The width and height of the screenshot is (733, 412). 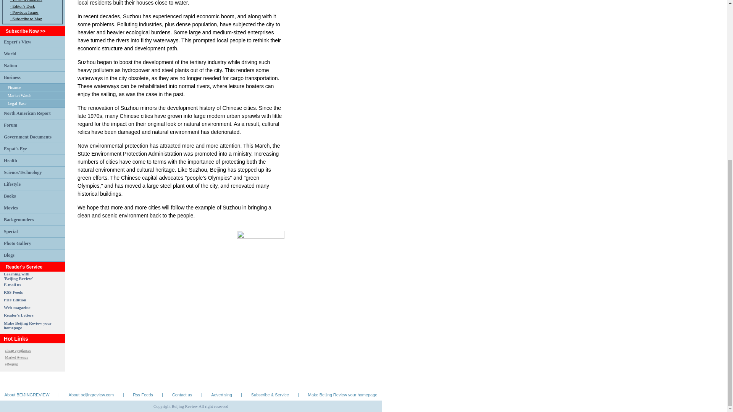 I want to click on Expat's Eye, so click(x=15, y=148).